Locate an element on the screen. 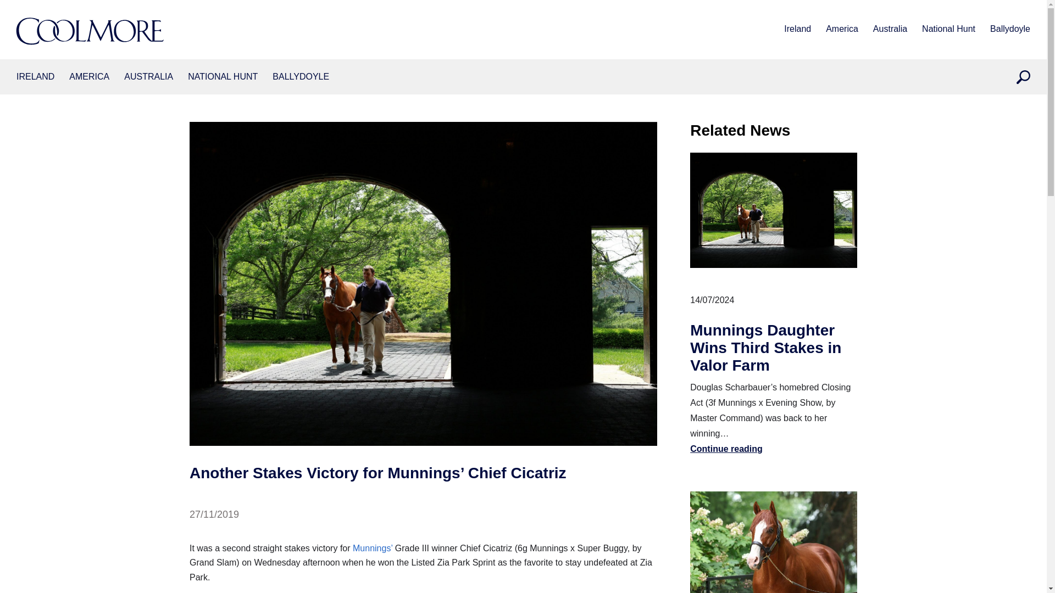  Ireland is located at coordinates (797, 30).